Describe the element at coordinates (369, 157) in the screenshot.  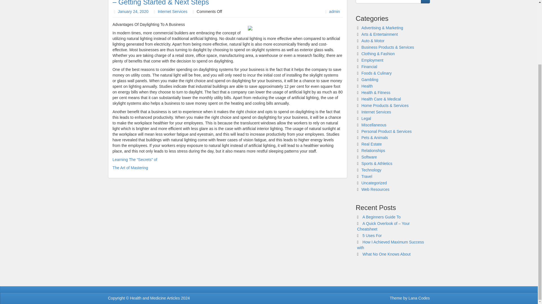
I see `Software` at that location.